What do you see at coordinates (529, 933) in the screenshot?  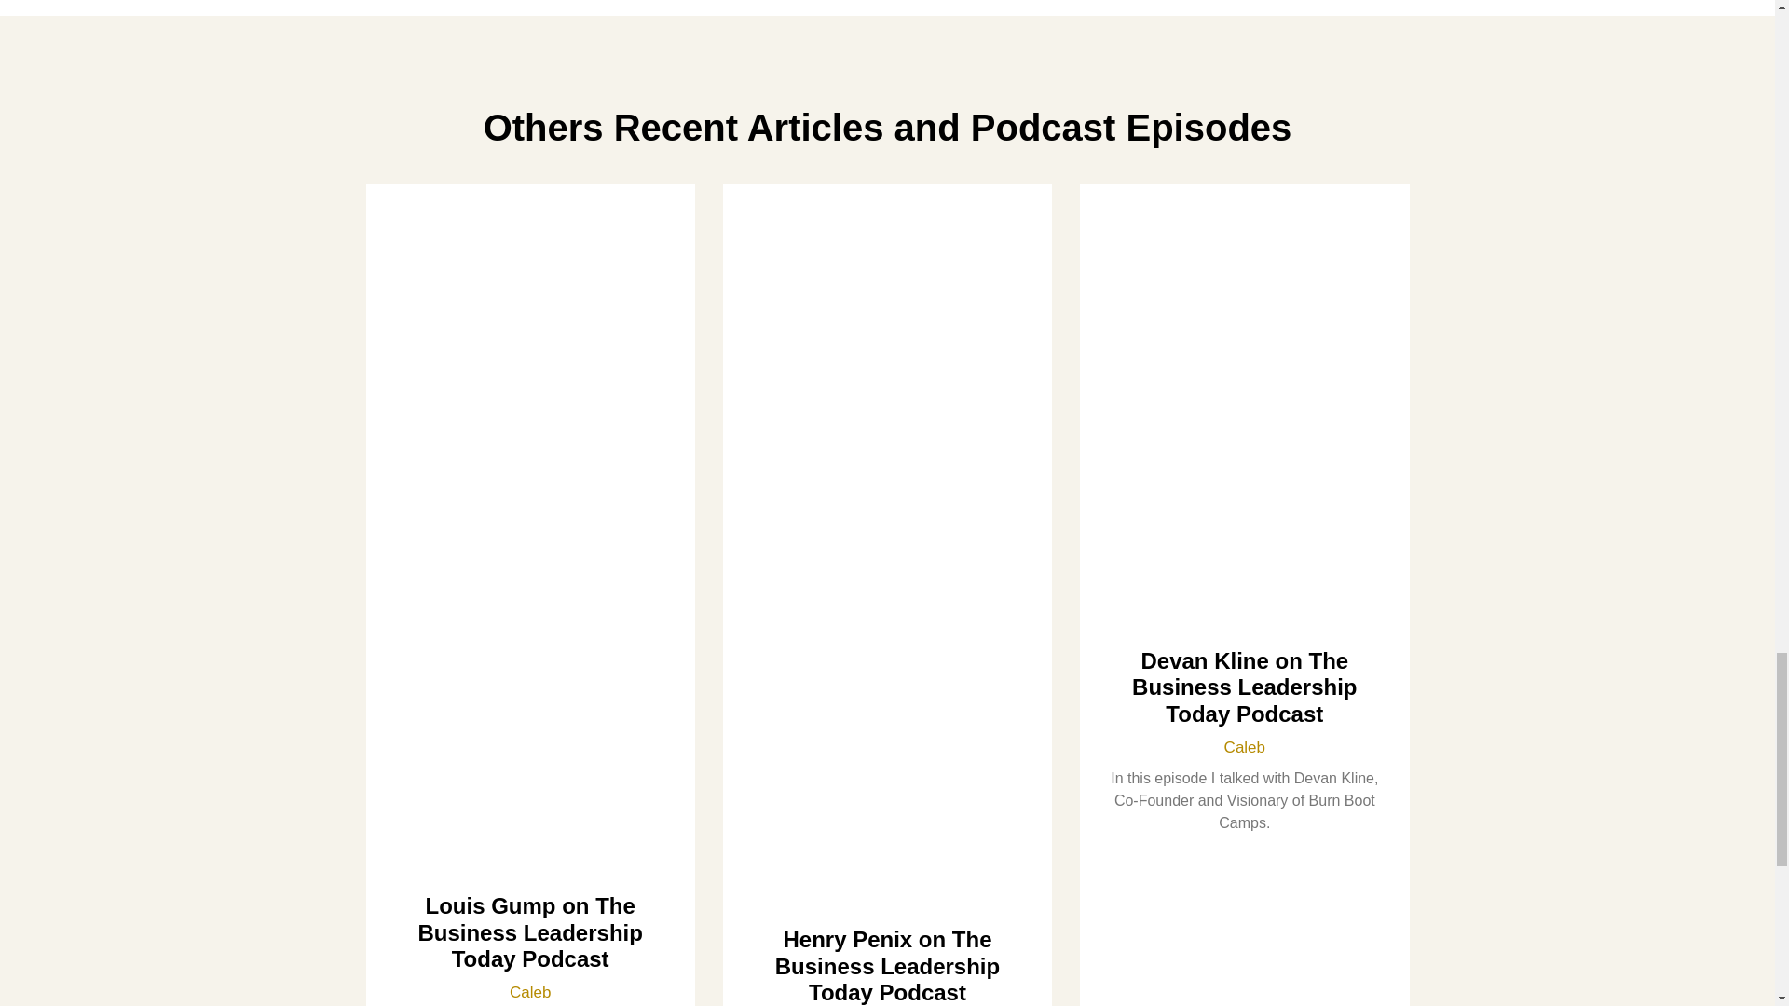 I see `Louis Gump on The Business Leadership Today Podcast` at bounding box center [529, 933].